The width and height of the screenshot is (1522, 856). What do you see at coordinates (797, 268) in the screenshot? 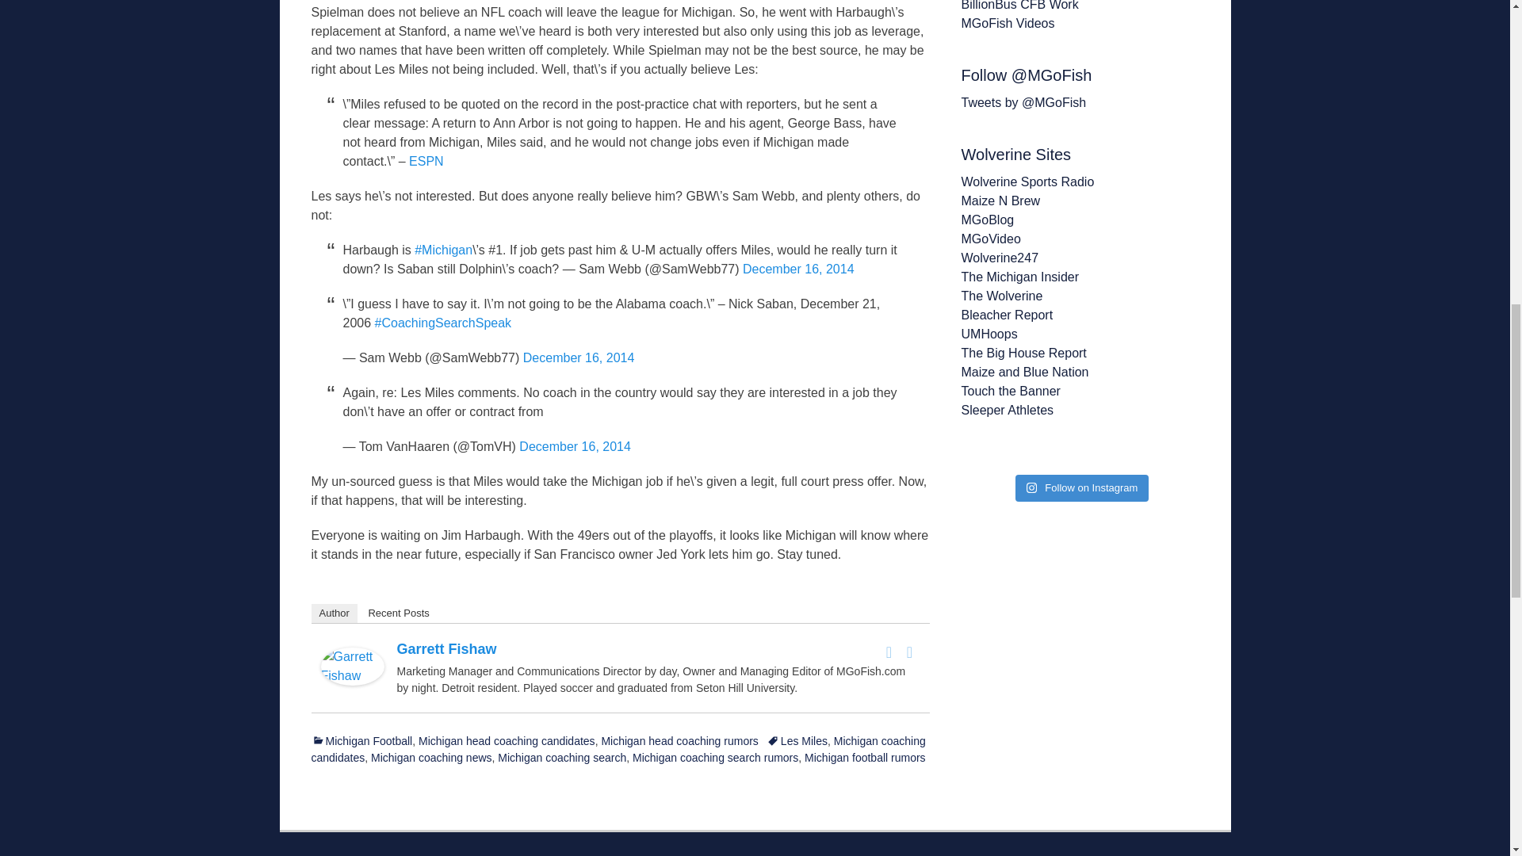
I see `December 16, 2014` at bounding box center [797, 268].